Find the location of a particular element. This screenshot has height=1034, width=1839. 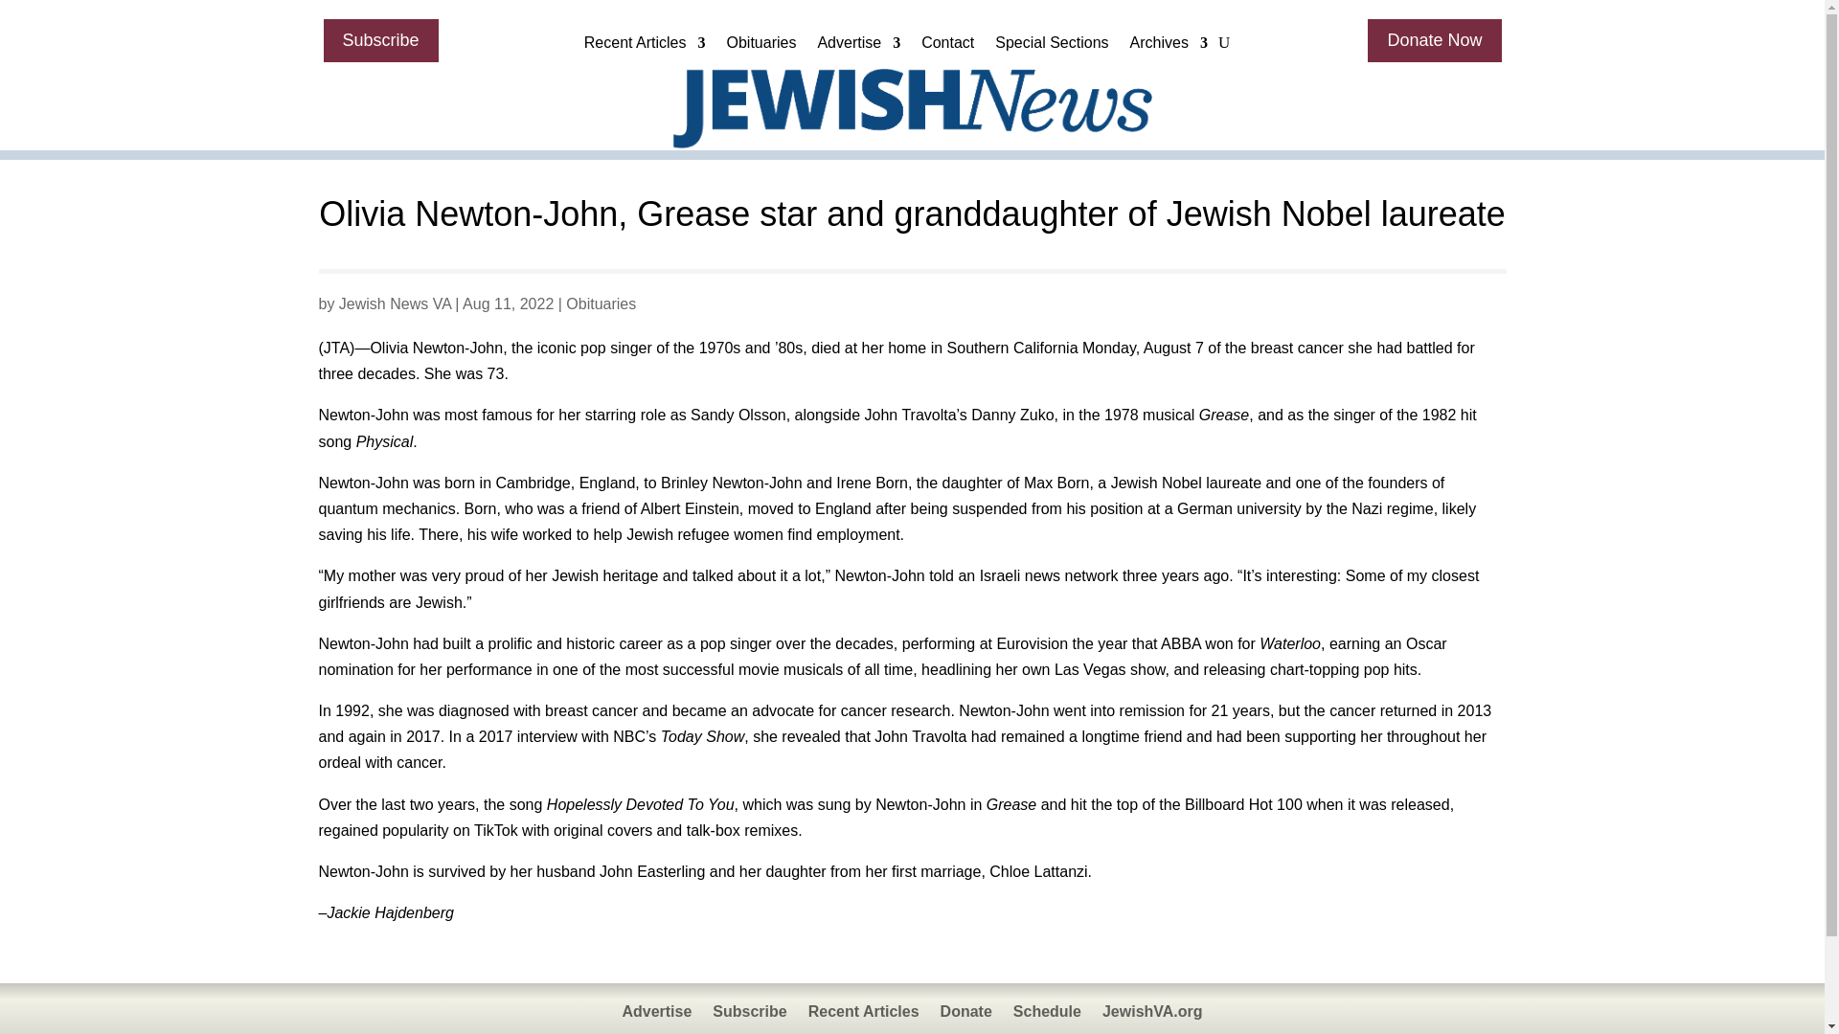

Posts by Jewish News VA is located at coordinates (395, 303).